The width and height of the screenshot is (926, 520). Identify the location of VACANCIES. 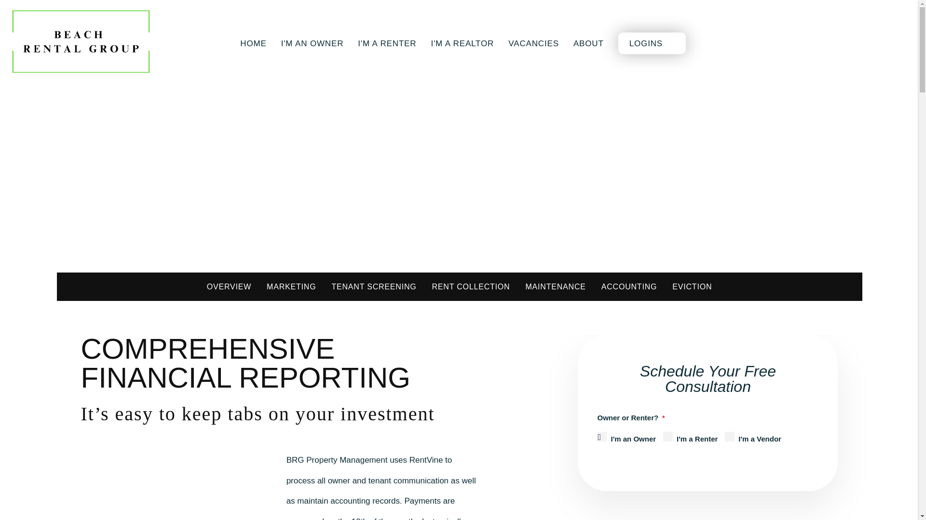
(533, 43).